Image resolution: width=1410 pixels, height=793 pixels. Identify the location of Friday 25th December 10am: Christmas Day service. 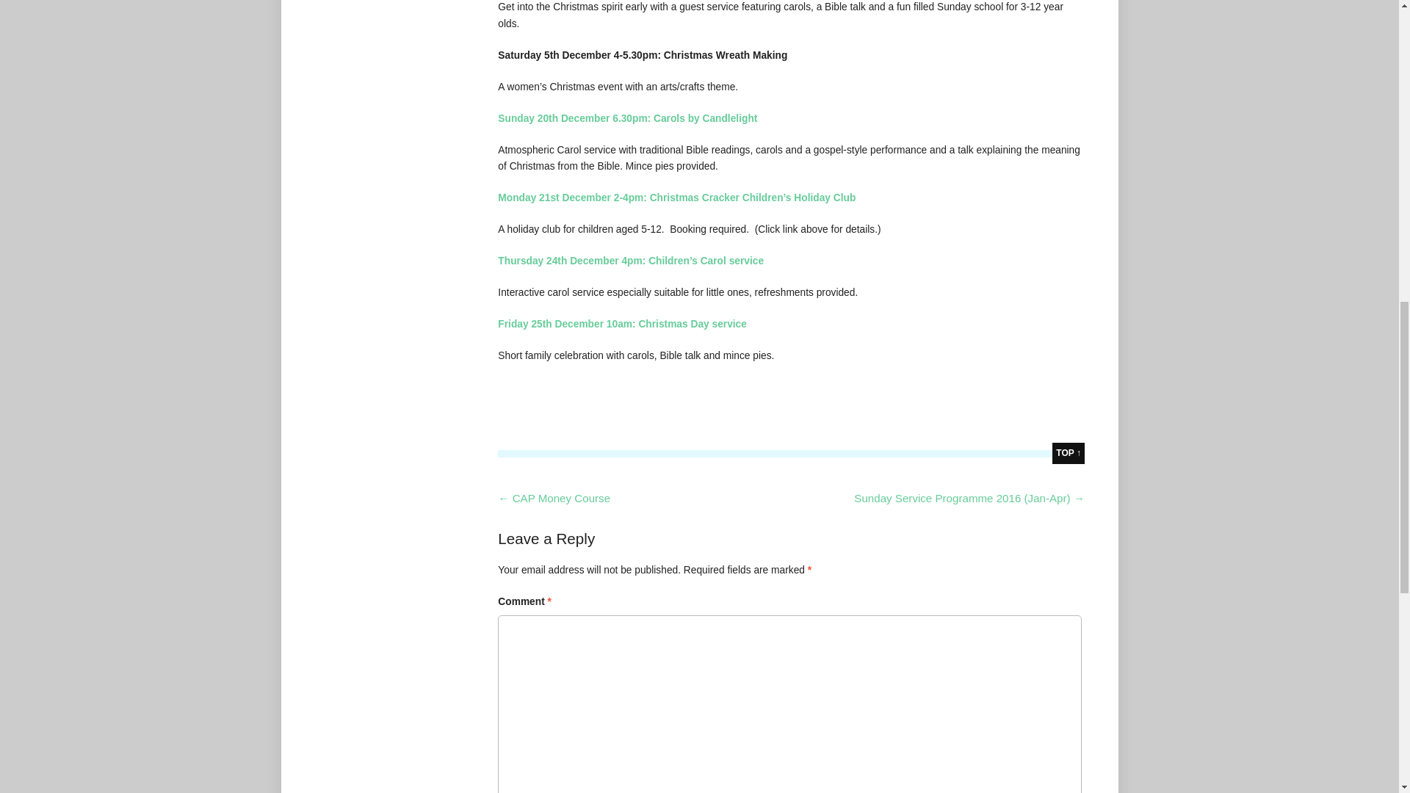
(622, 325).